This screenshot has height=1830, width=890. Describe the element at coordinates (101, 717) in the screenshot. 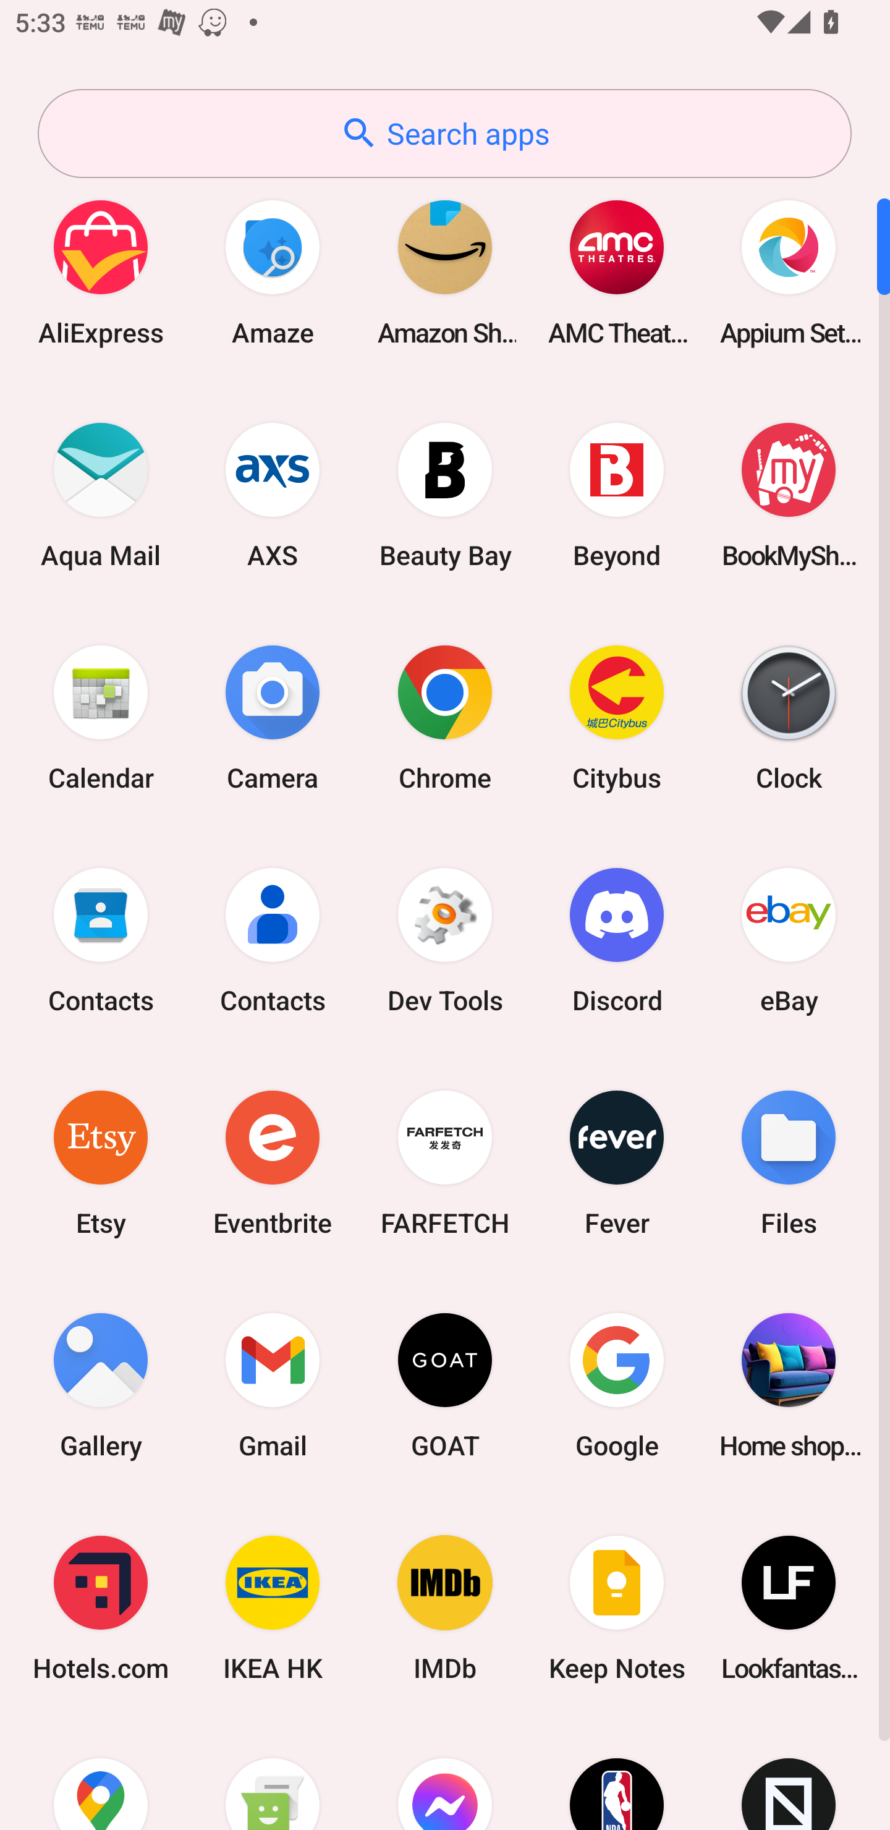

I see `Calendar` at that location.